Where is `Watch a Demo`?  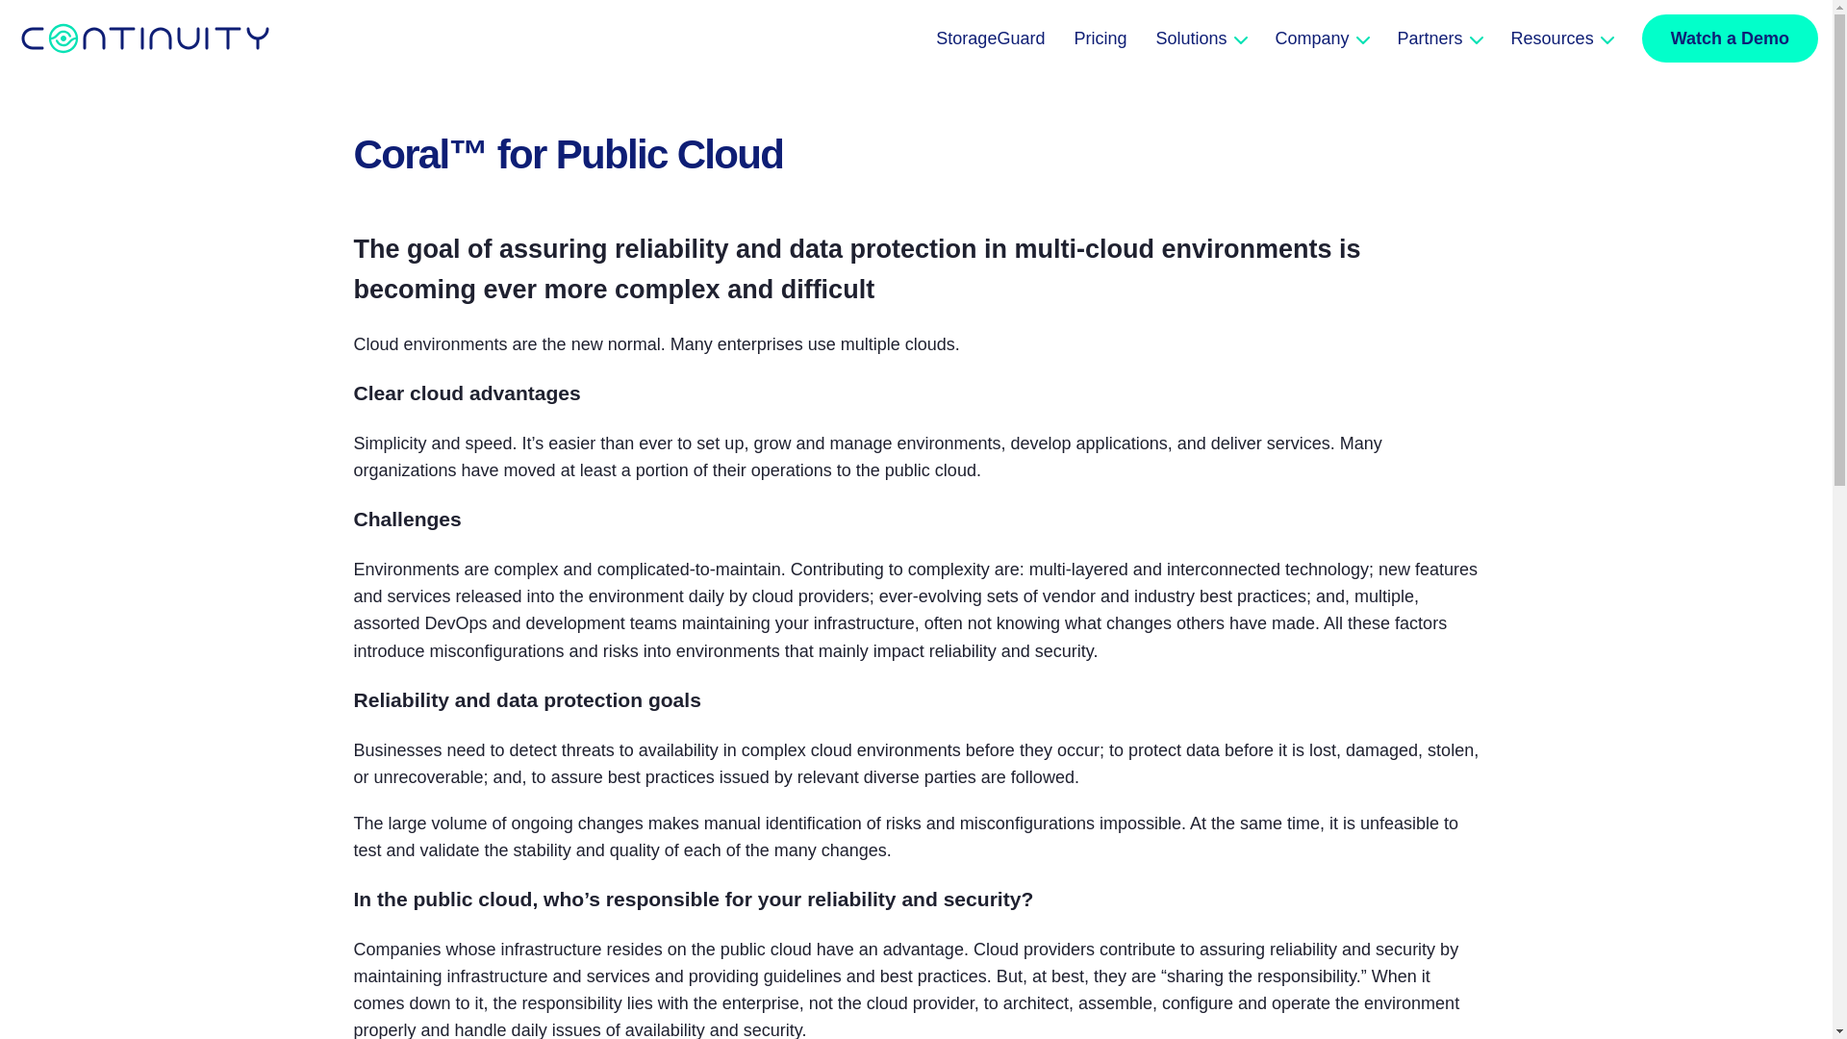
Watch a Demo is located at coordinates (1730, 38).